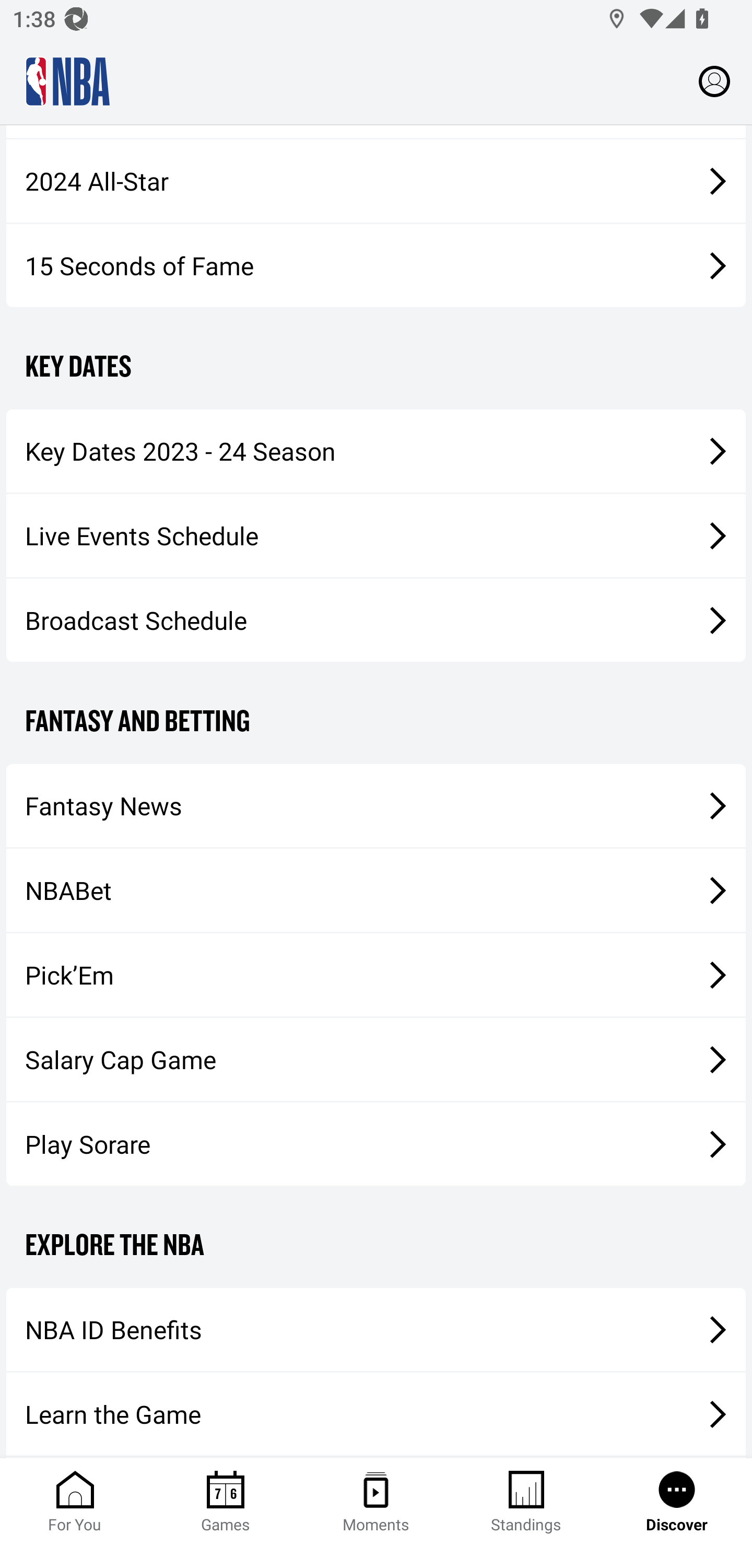  What do you see at coordinates (376, 181) in the screenshot?
I see `2024 All-Star` at bounding box center [376, 181].